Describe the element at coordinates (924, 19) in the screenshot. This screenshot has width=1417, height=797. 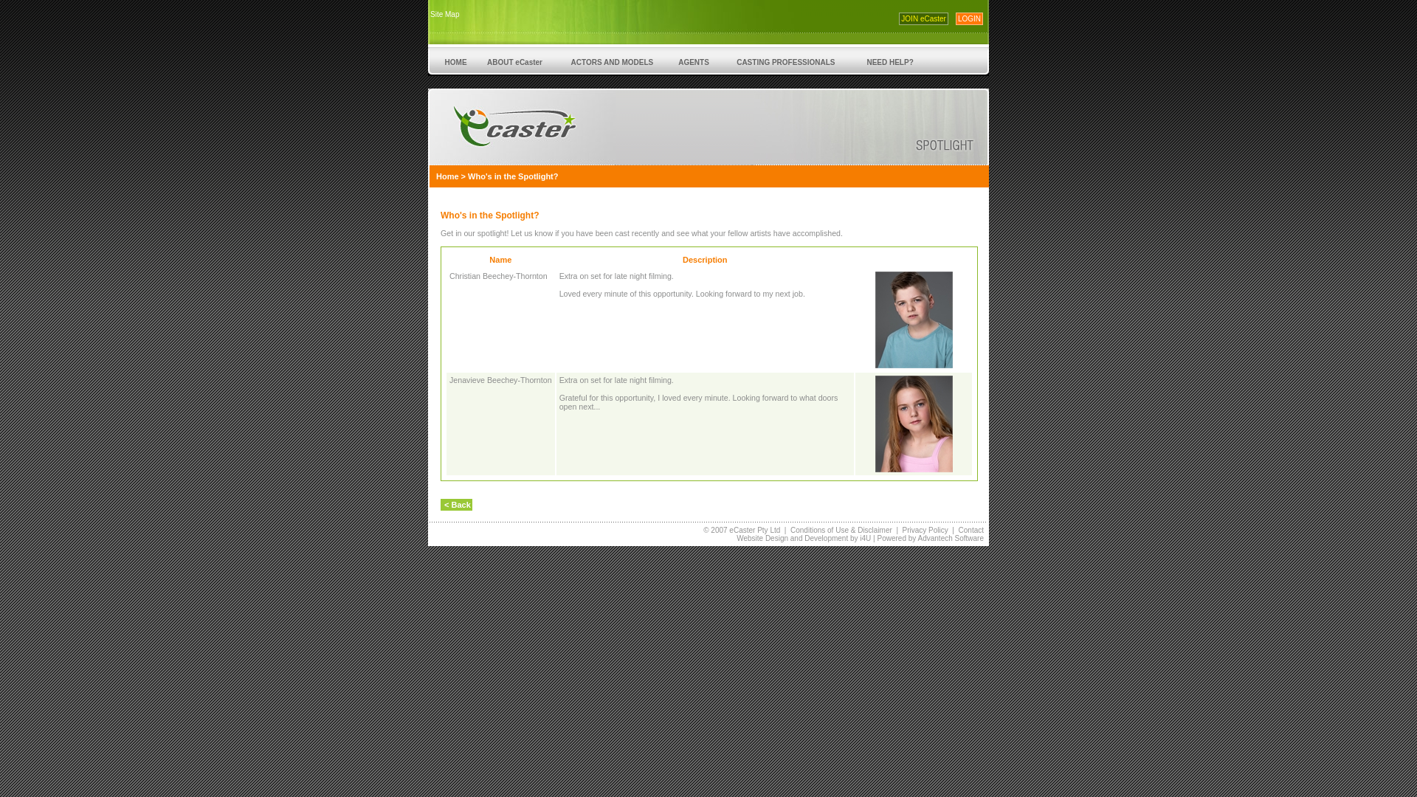
I see `JOIN eCaster` at that location.